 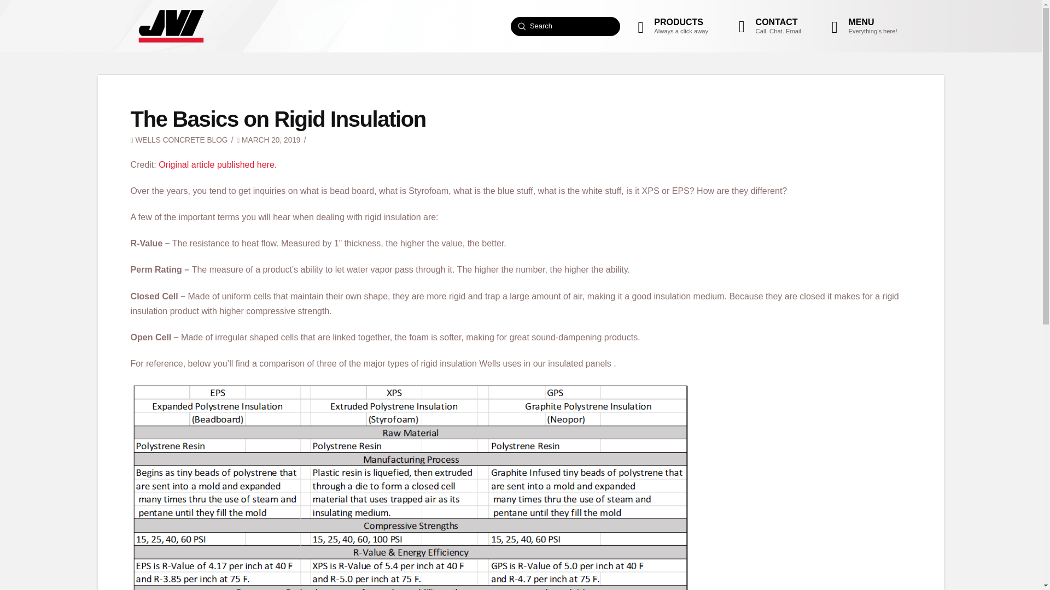 I want to click on Submit, so click(x=218, y=164).